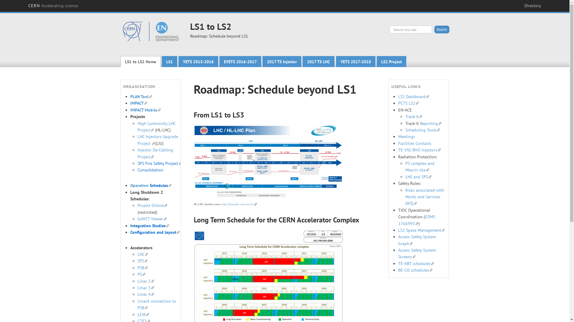 The height and width of the screenshot is (322, 574). What do you see at coordinates (152, 205) in the screenshot?
I see `Project Online` at bounding box center [152, 205].